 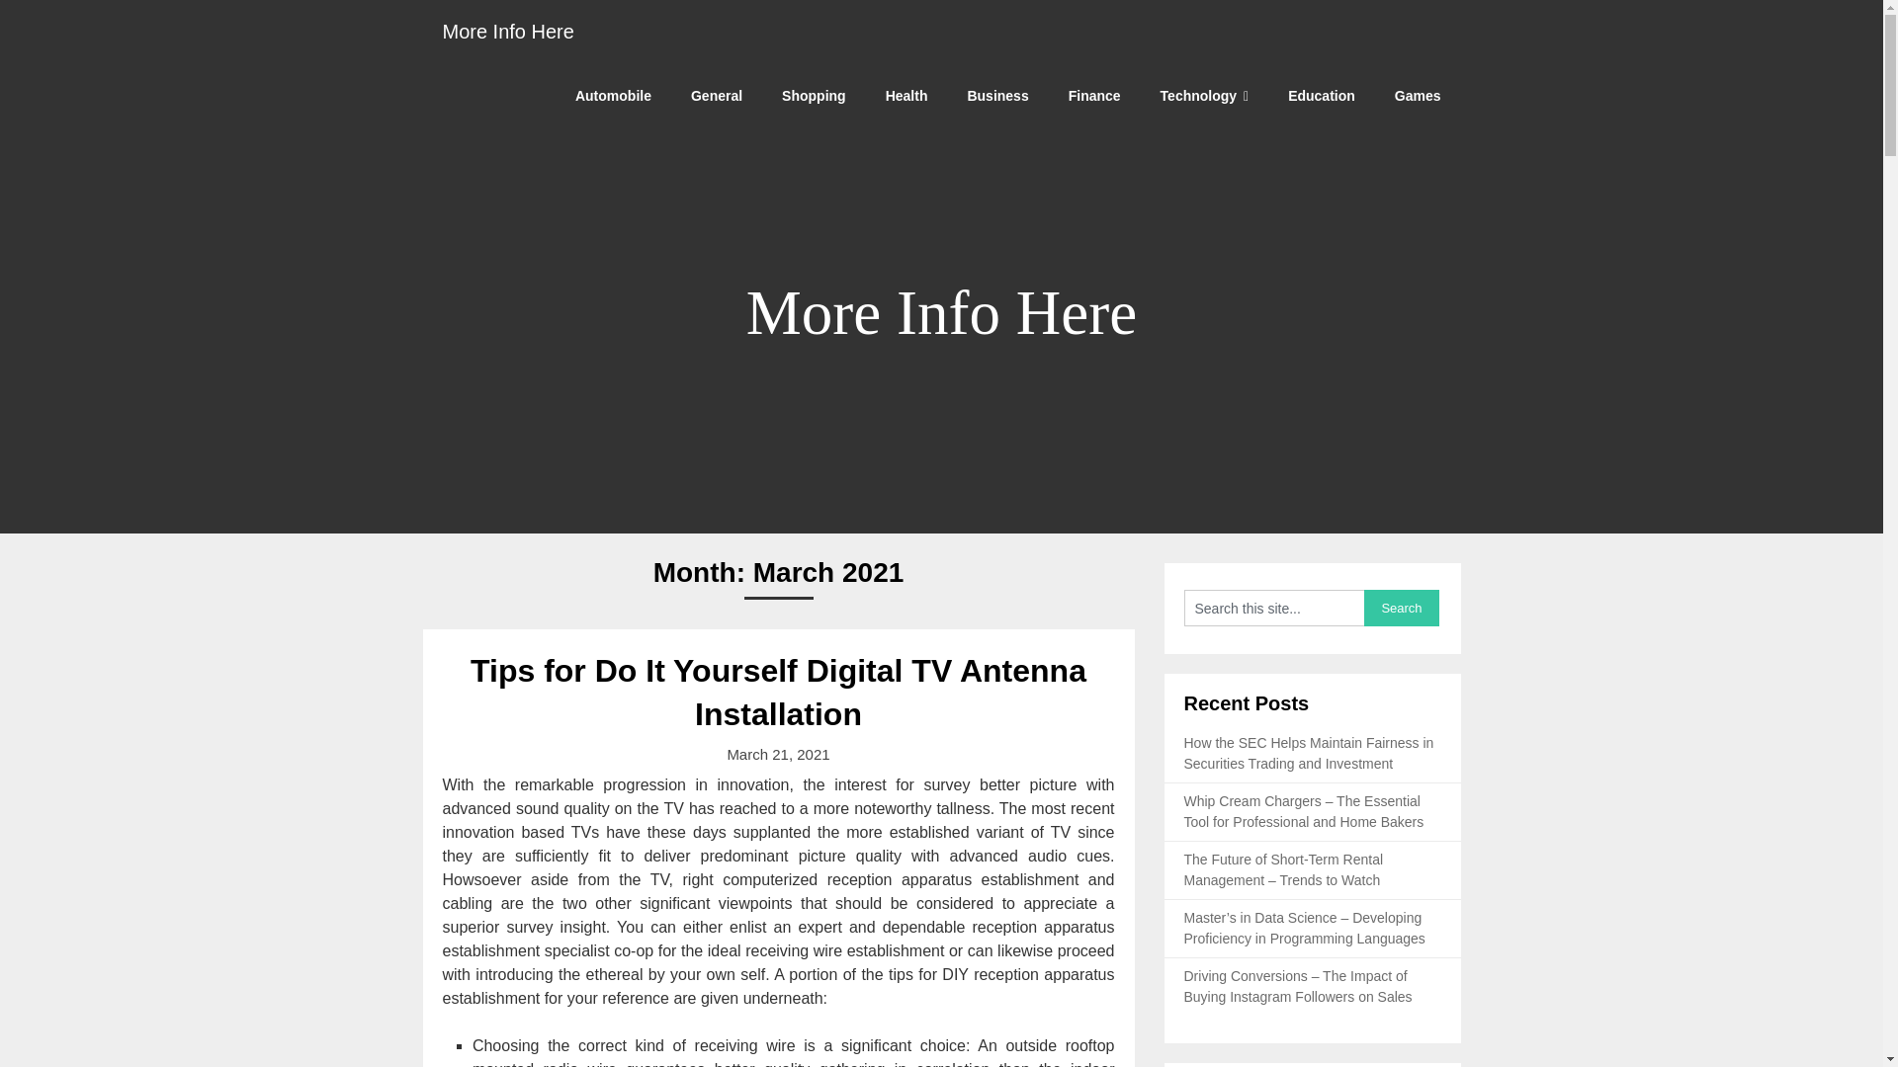 I want to click on Business, so click(x=996, y=95).